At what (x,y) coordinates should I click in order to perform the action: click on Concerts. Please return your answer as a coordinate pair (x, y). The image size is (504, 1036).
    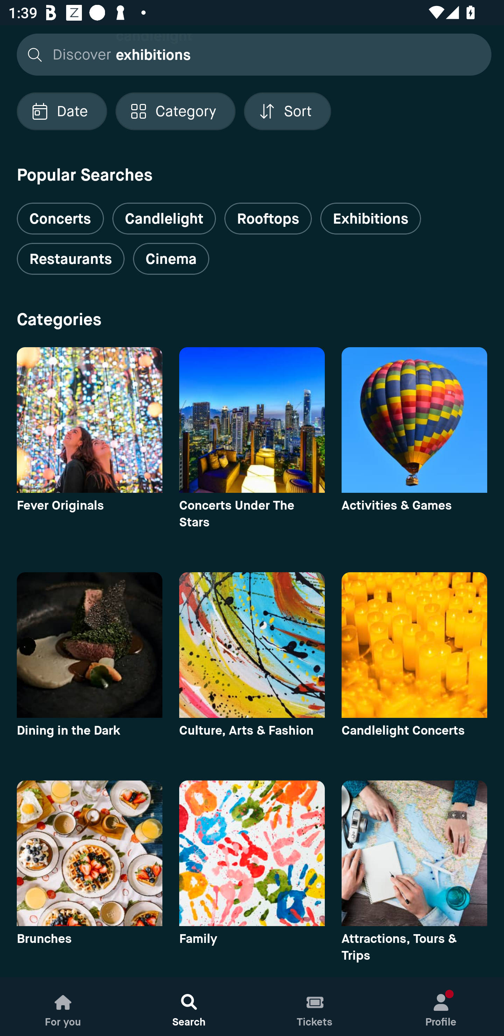
    Looking at the image, I should click on (60, 213).